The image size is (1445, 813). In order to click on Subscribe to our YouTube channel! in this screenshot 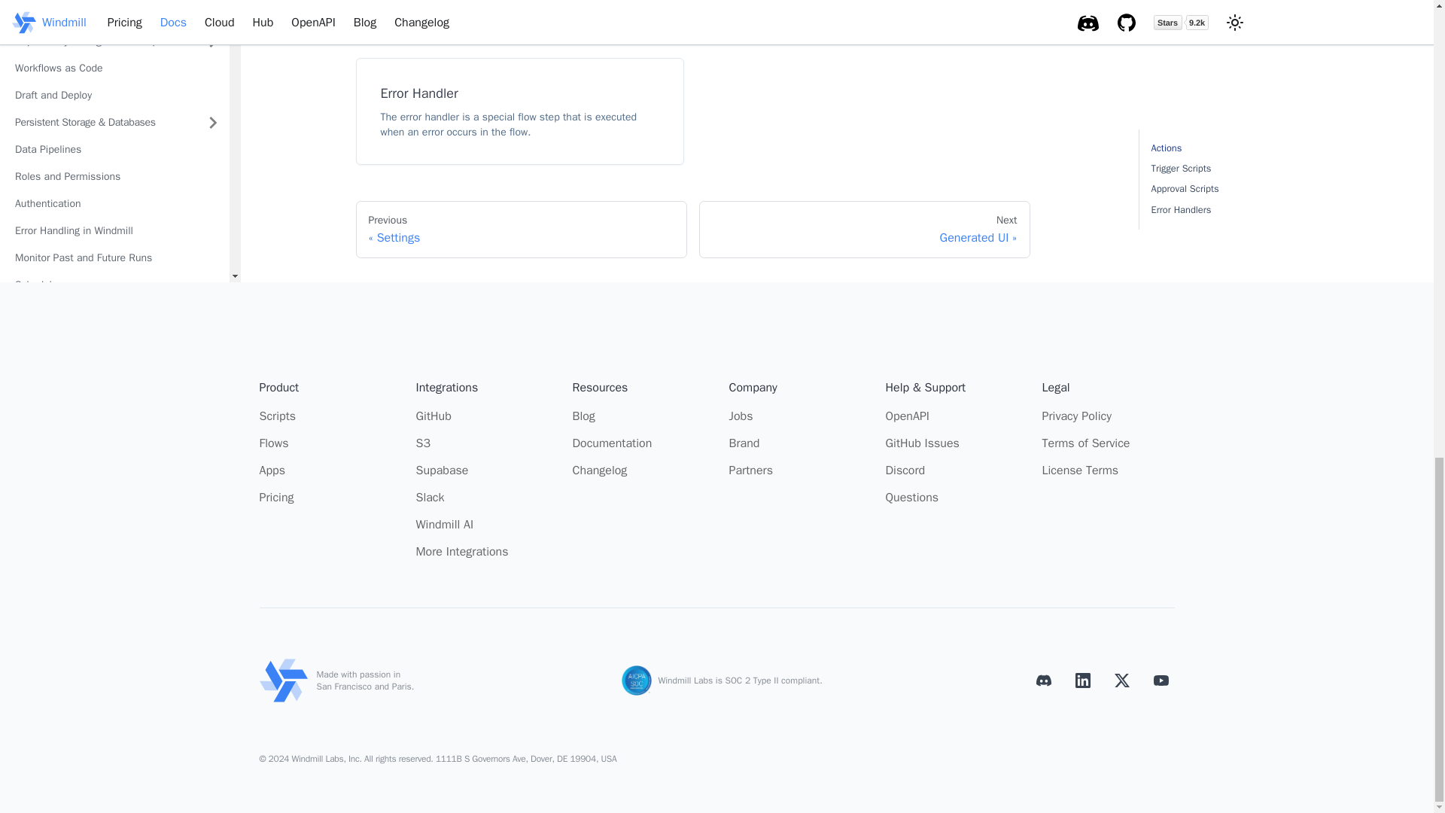, I will do `click(1161, 681)`.